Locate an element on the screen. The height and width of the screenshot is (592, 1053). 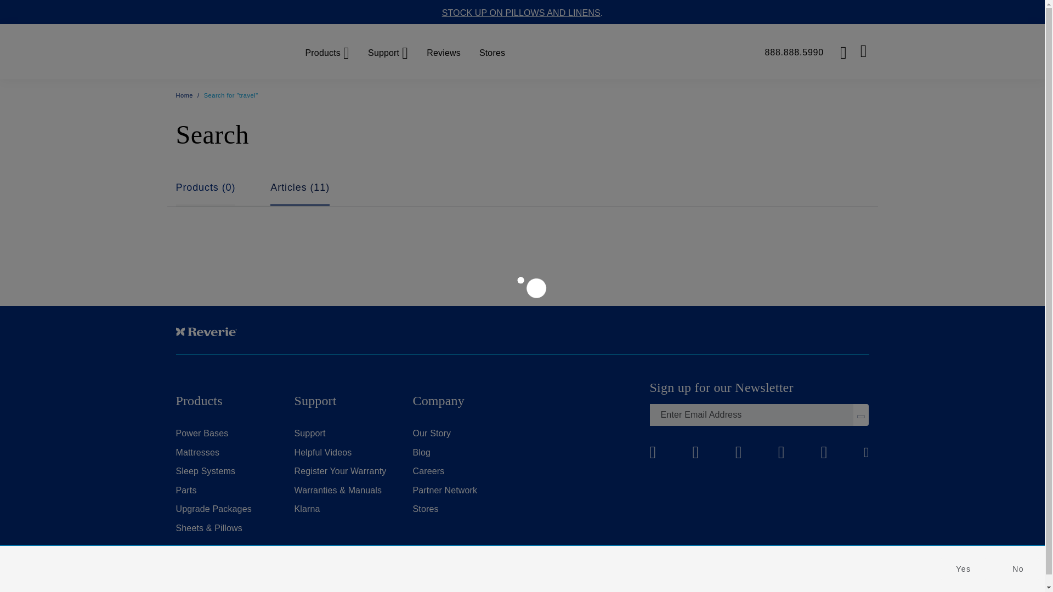
Go to Klarna is located at coordinates (307, 509).